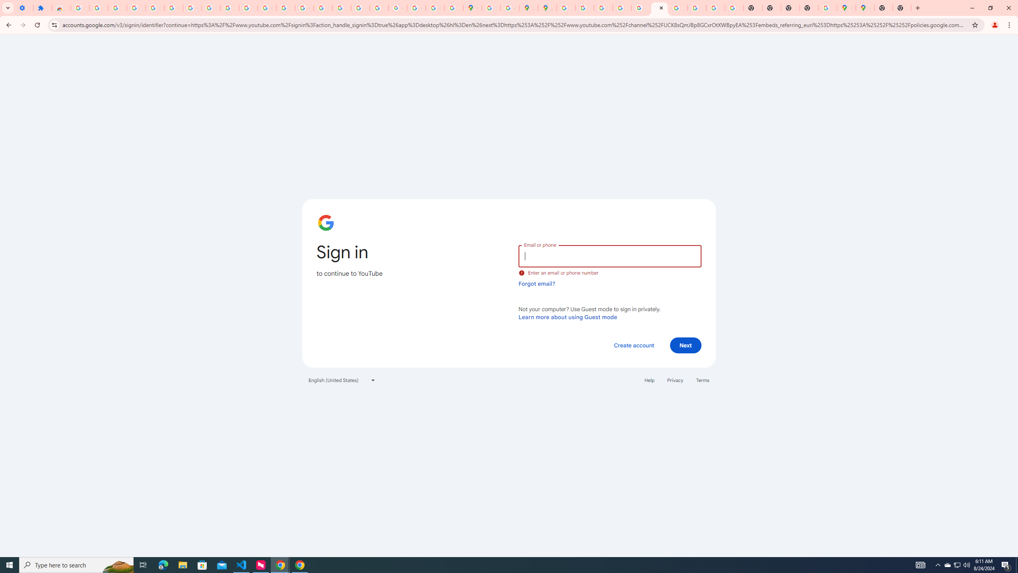 This screenshot has height=573, width=1018. I want to click on Create your Google Account, so click(510, 8).